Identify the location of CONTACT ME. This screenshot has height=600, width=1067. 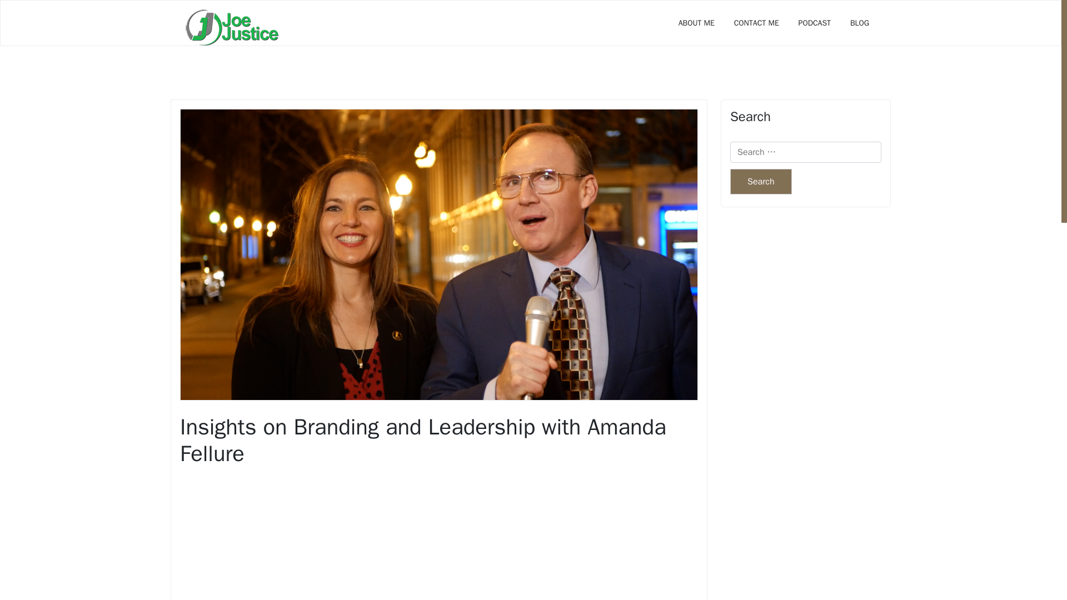
(756, 23).